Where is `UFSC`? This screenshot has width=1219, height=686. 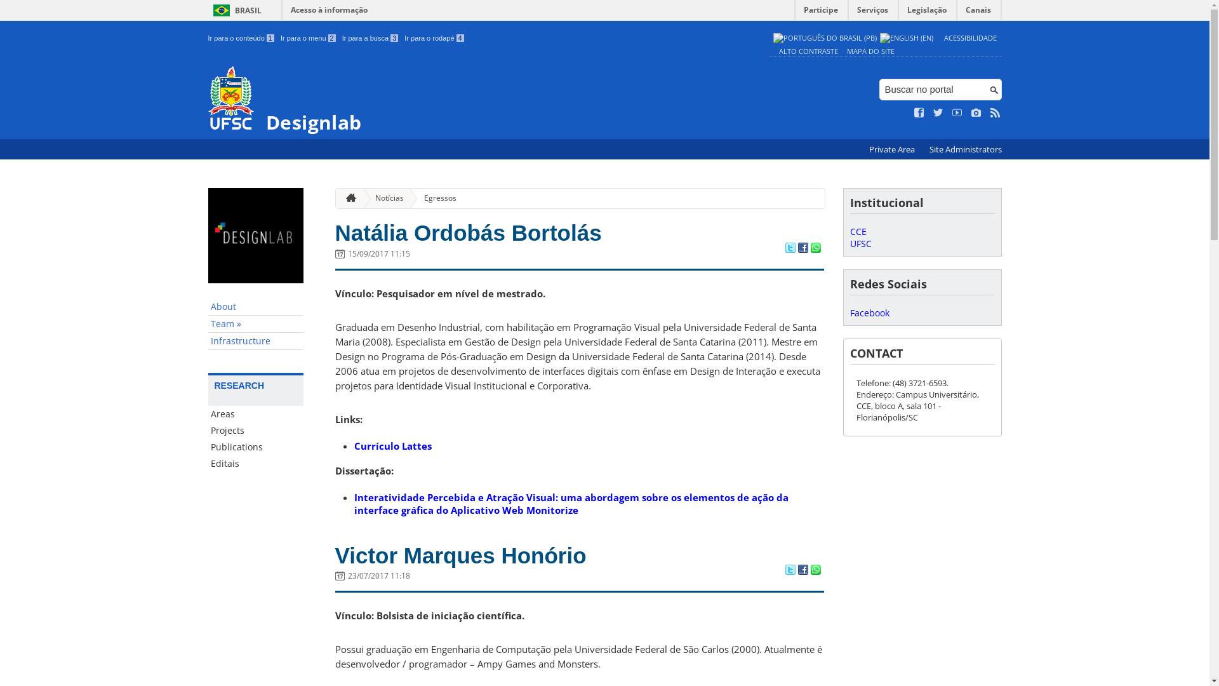 UFSC is located at coordinates (860, 243).